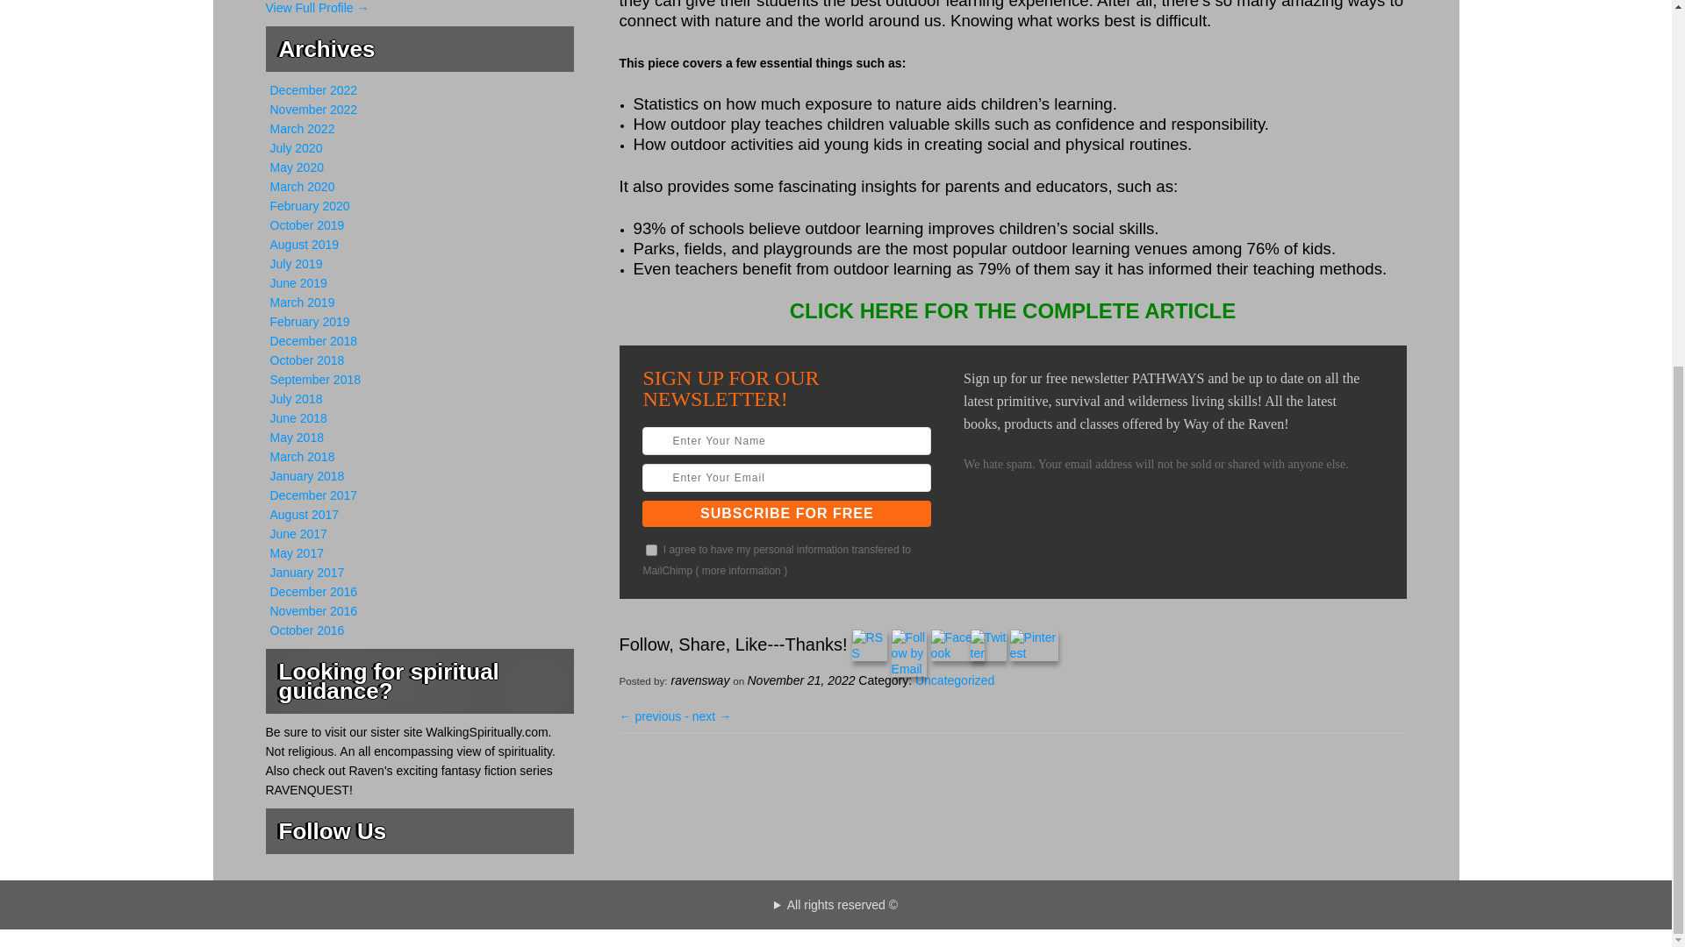 This screenshot has width=1685, height=947. I want to click on February 2020, so click(310, 205).